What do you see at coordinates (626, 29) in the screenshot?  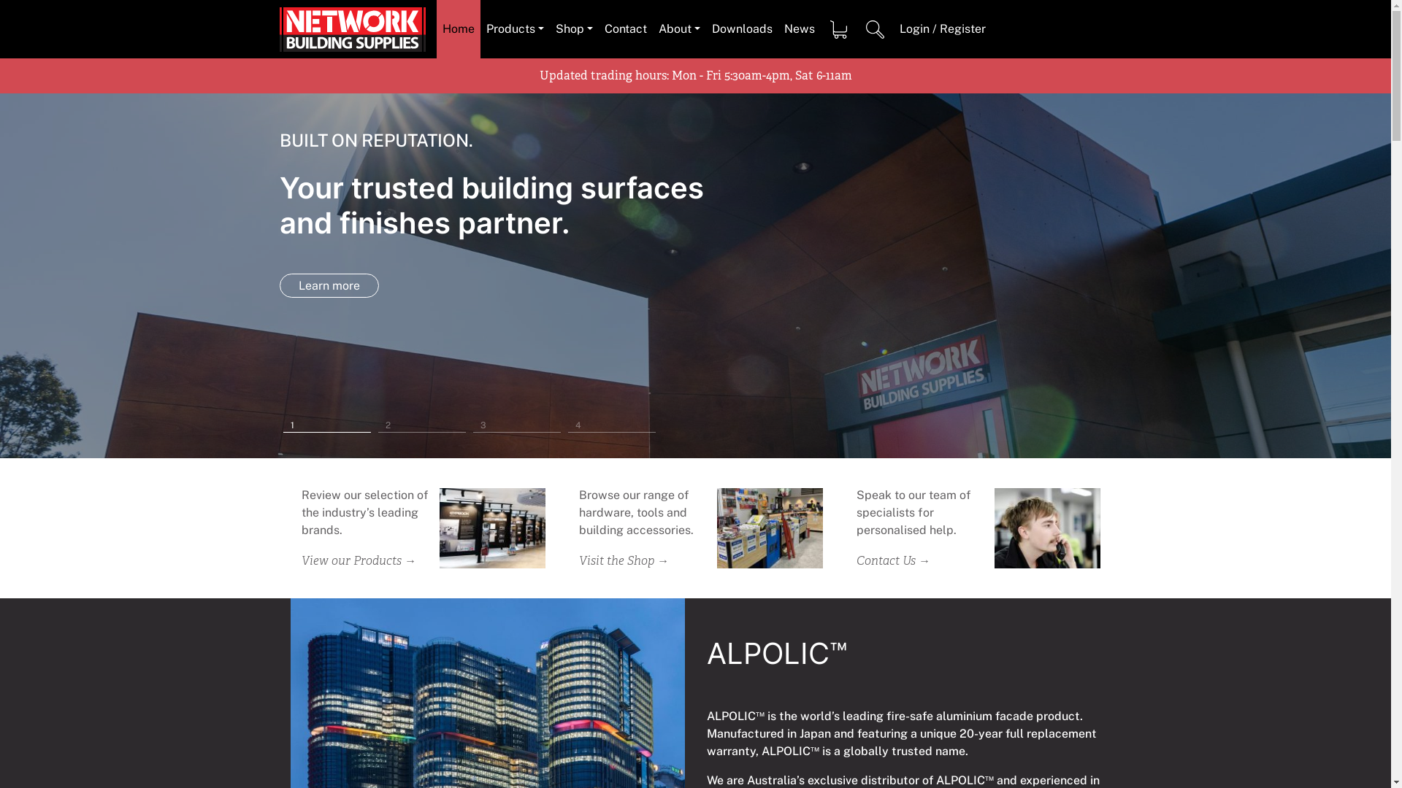 I see `Contact` at bounding box center [626, 29].